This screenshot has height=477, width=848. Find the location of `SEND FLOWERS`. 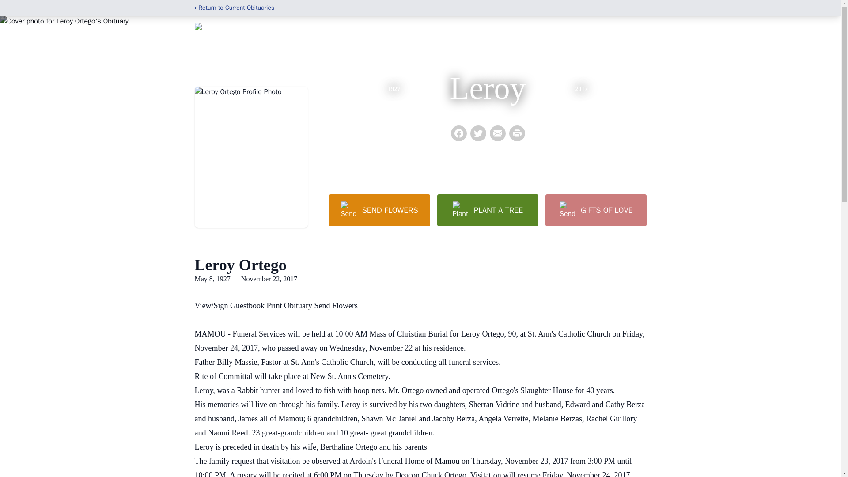

SEND FLOWERS is located at coordinates (379, 210).